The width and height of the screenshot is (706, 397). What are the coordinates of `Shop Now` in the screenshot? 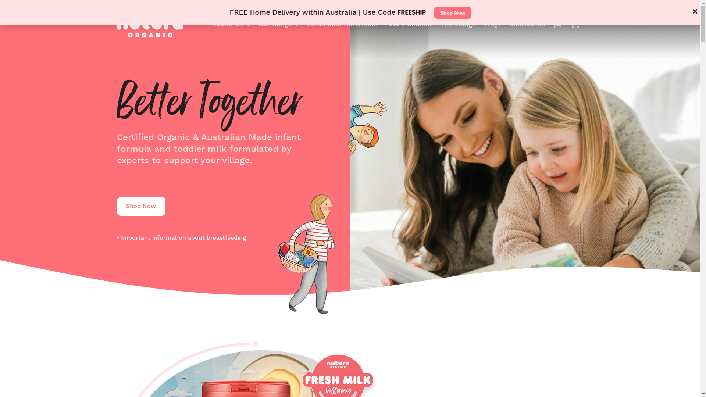 It's located at (452, 13).